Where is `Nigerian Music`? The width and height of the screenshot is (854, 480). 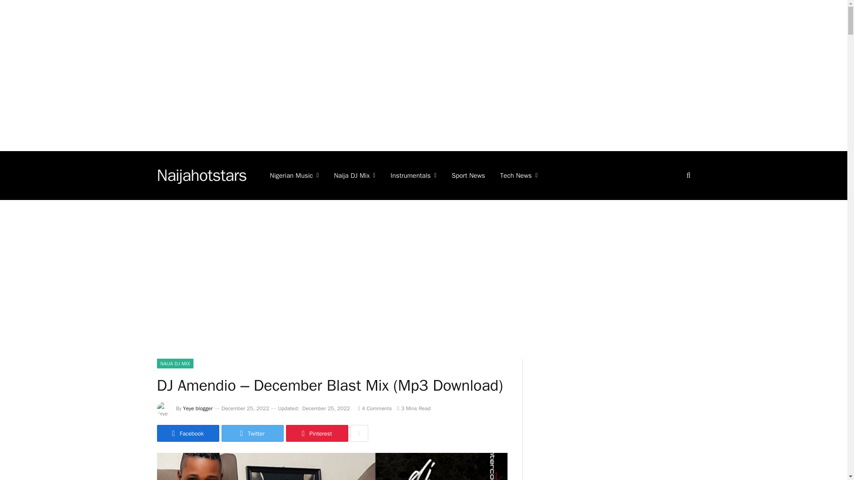 Nigerian Music is located at coordinates (294, 176).